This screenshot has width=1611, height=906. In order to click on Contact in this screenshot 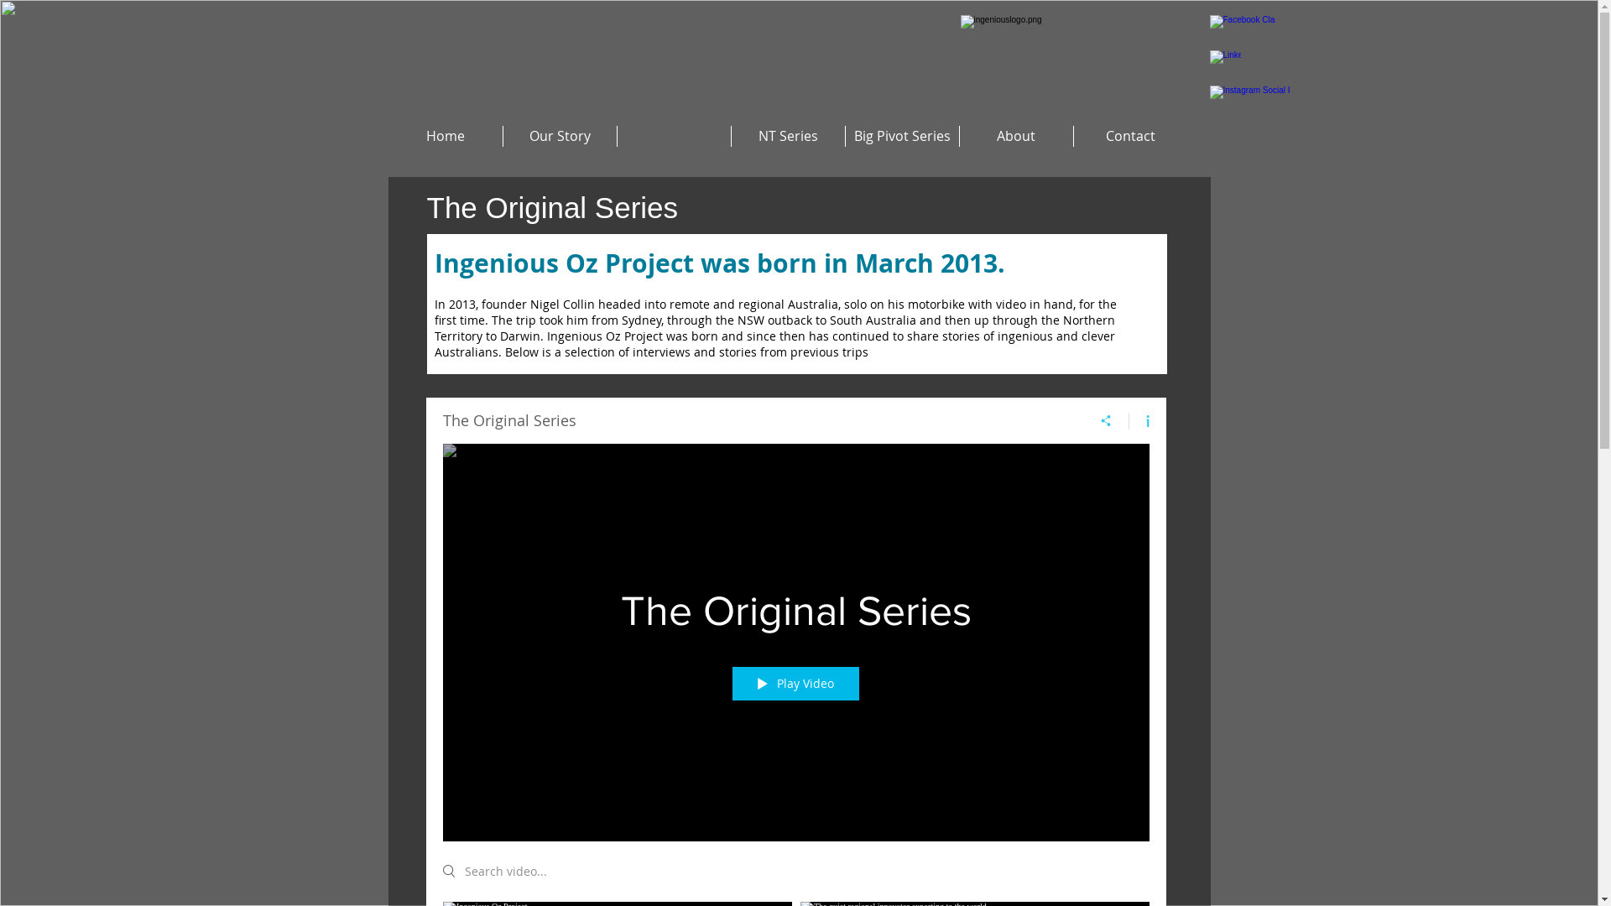, I will do `click(1131, 136)`.